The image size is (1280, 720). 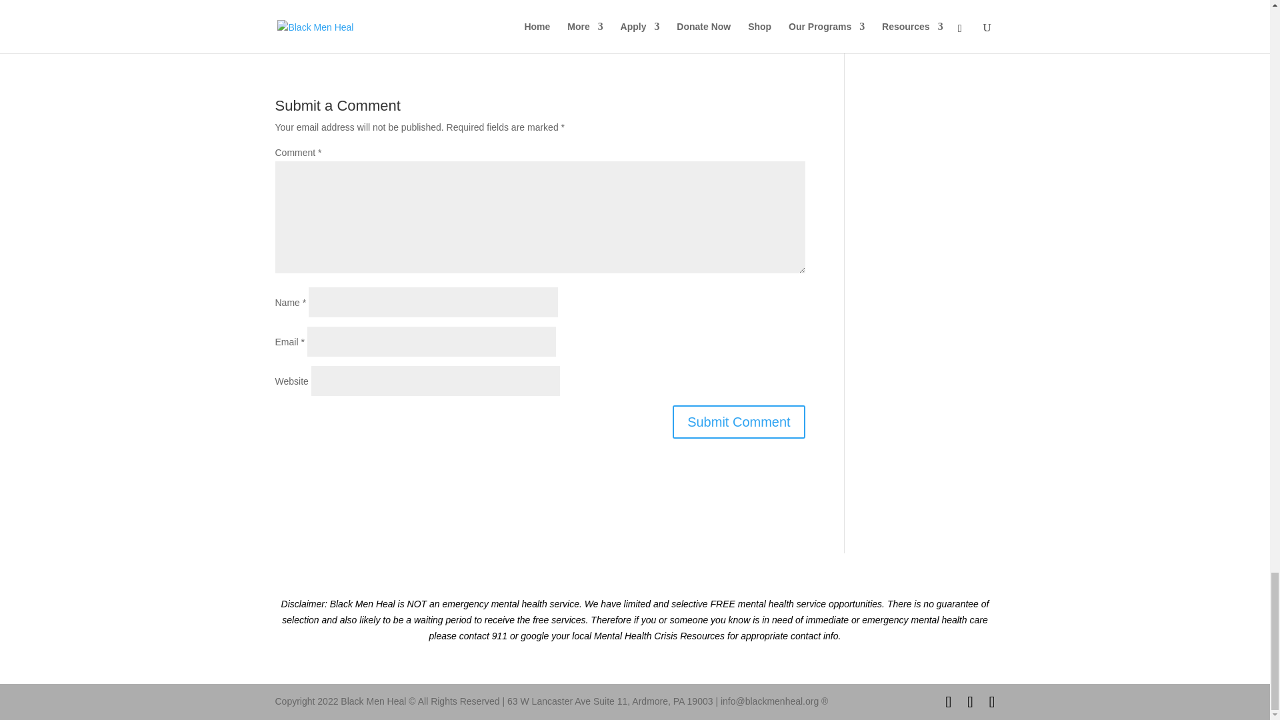 What do you see at coordinates (380, 7) in the screenshot?
I see `KEVIN FOODIE` at bounding box center [380, 7].